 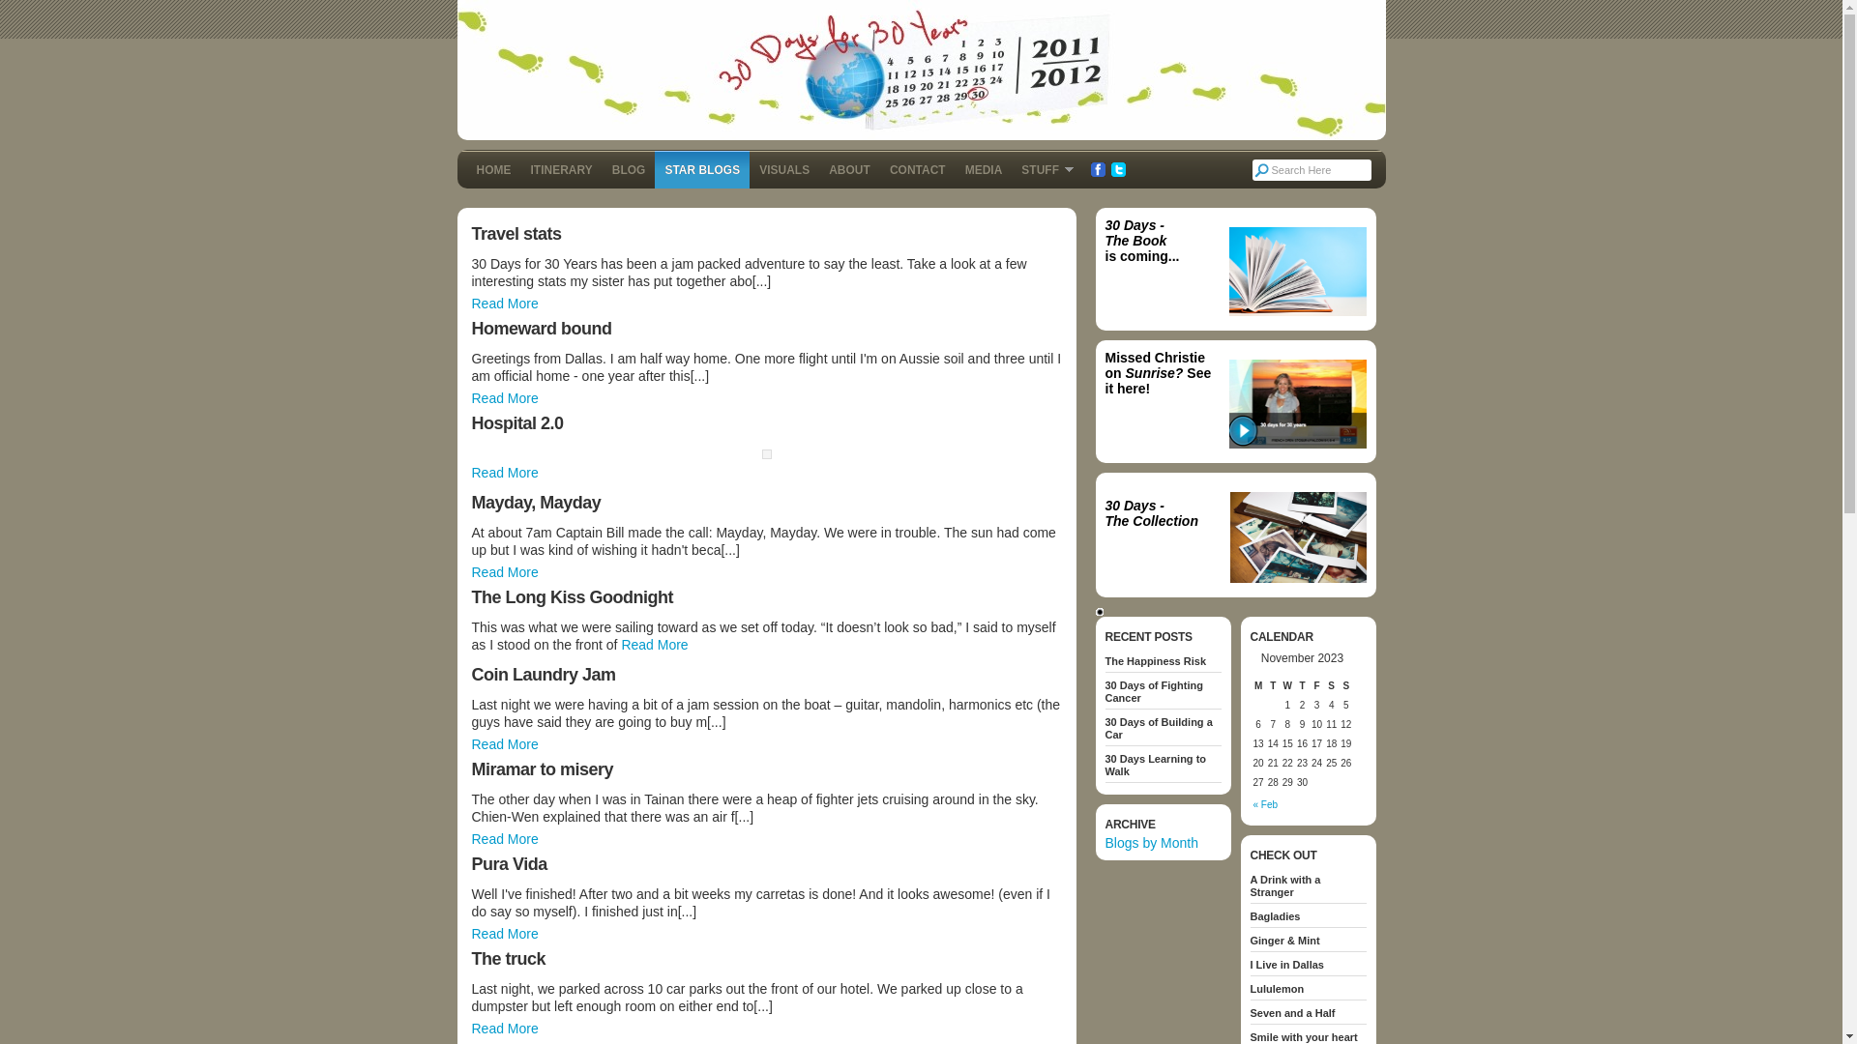 What do you see at coordinates (1308, 942) in the screenshot?
I see `Ginger & Mint` at bounding box center [1308, 942].